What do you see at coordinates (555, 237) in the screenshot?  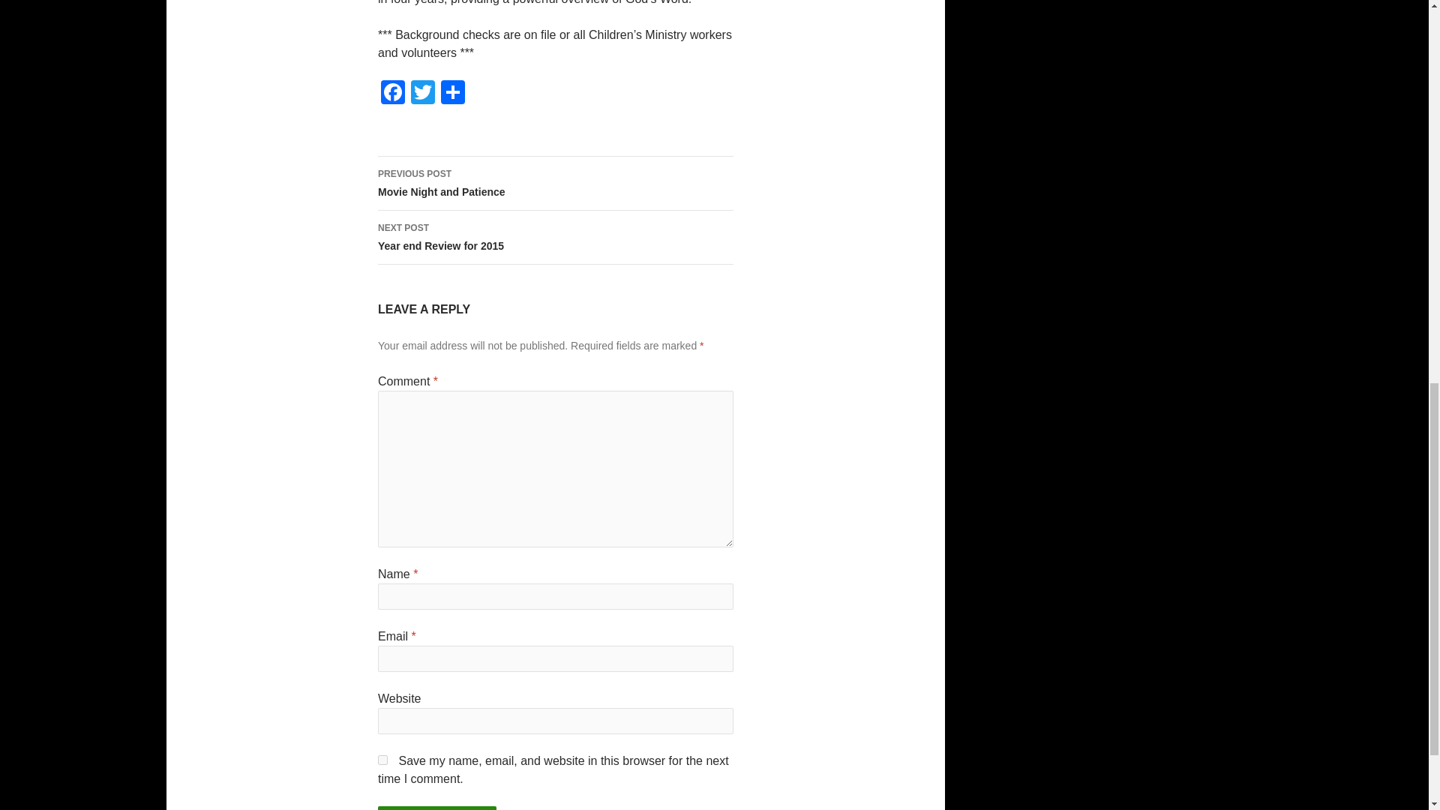 I see `yes` at bounding box center [555, 237].